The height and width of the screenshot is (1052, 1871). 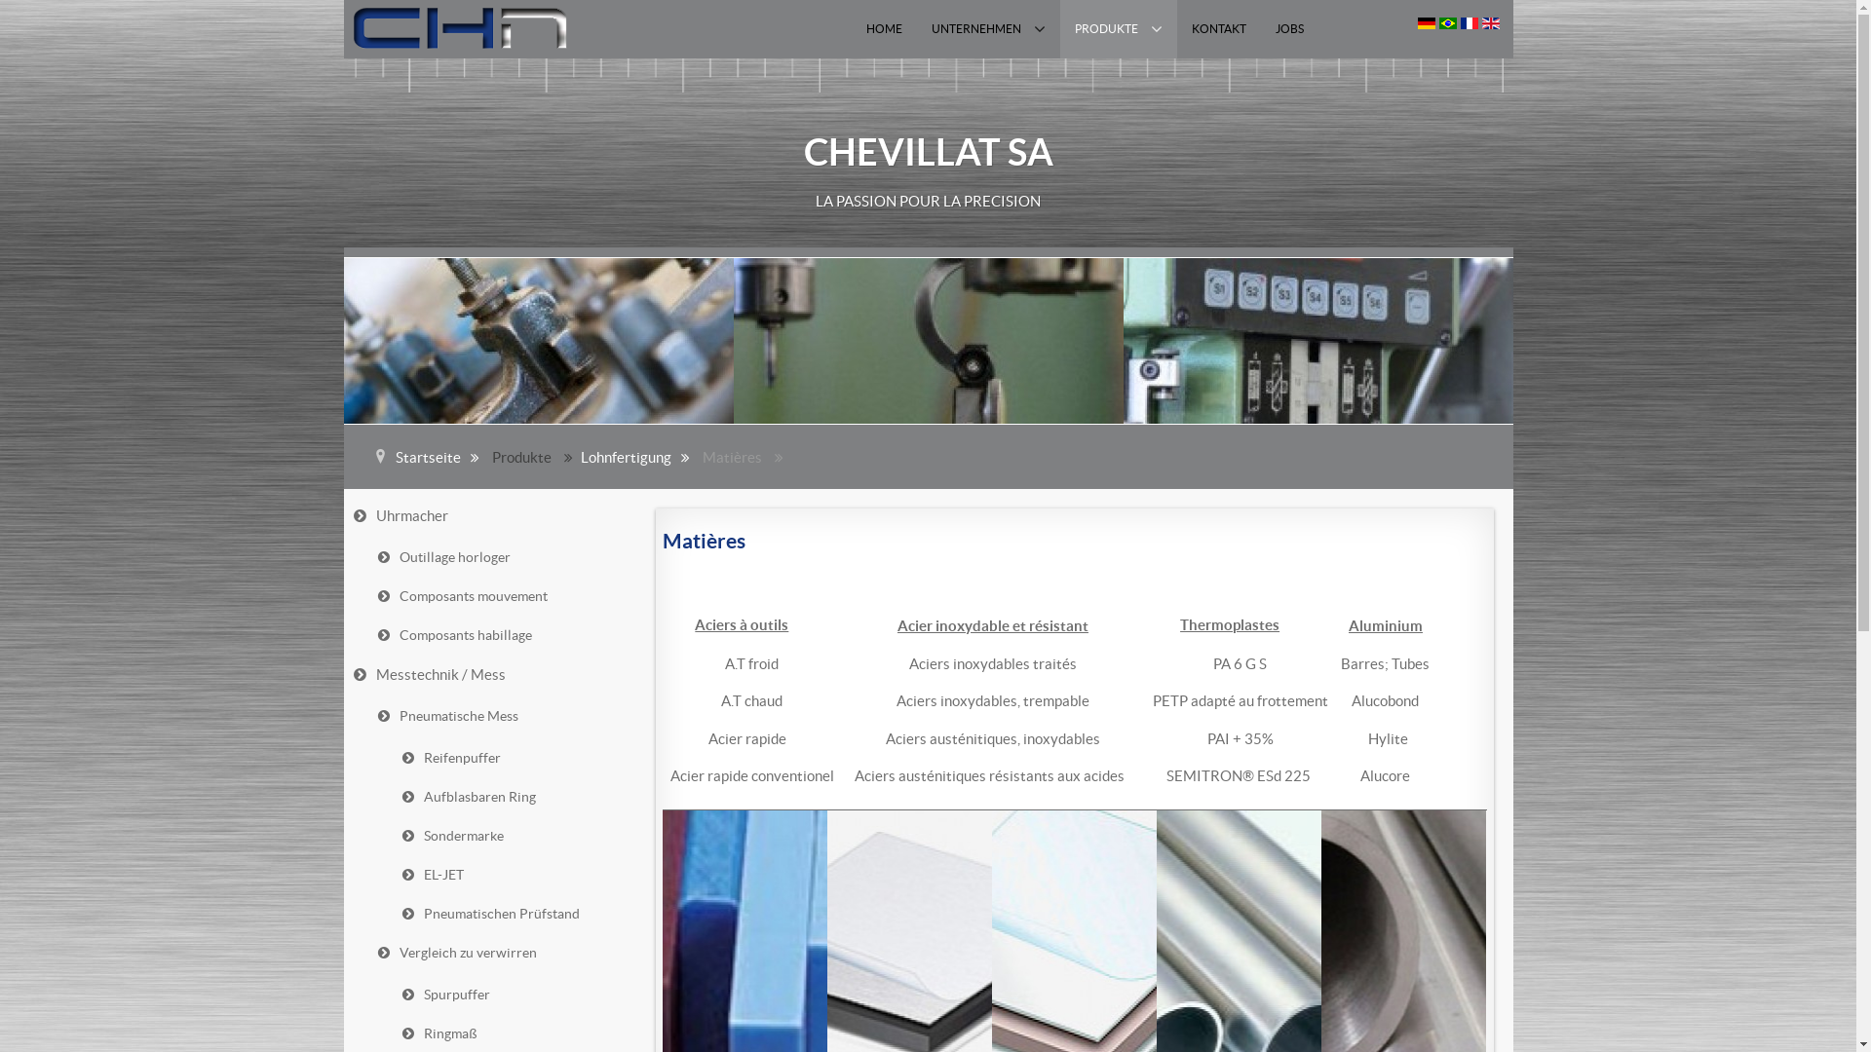 I want to click on Vergleich zu verwirren, so click(x=501, y=953).